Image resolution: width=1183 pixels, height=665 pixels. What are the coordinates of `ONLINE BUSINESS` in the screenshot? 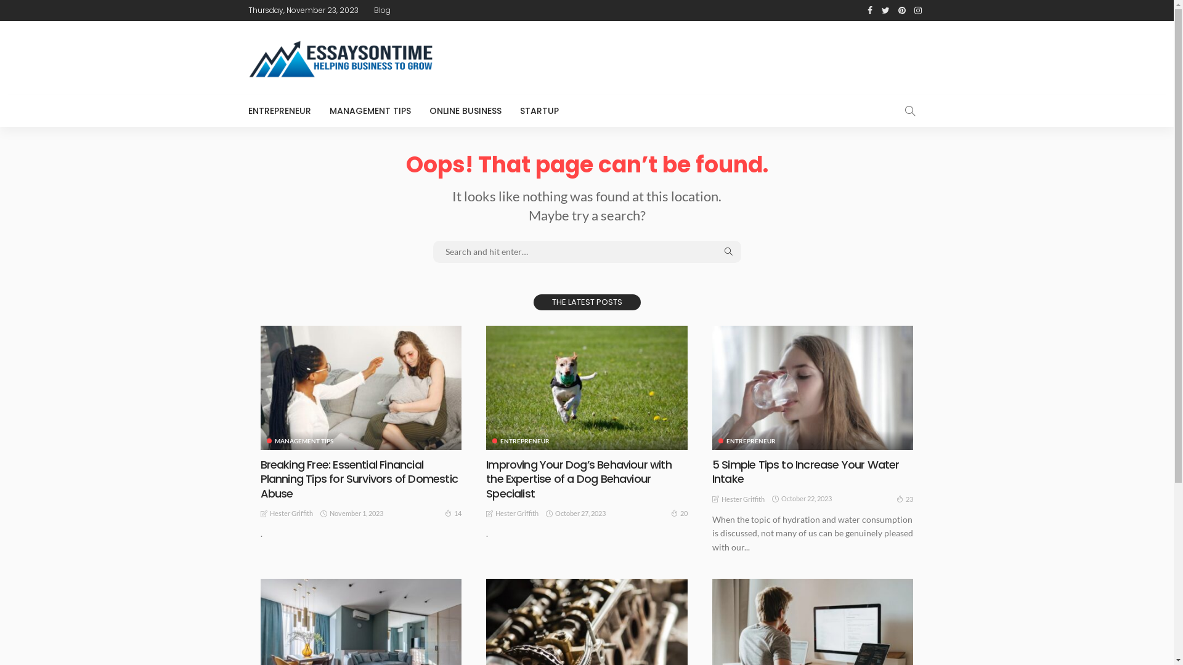 It's located at (466, 111).